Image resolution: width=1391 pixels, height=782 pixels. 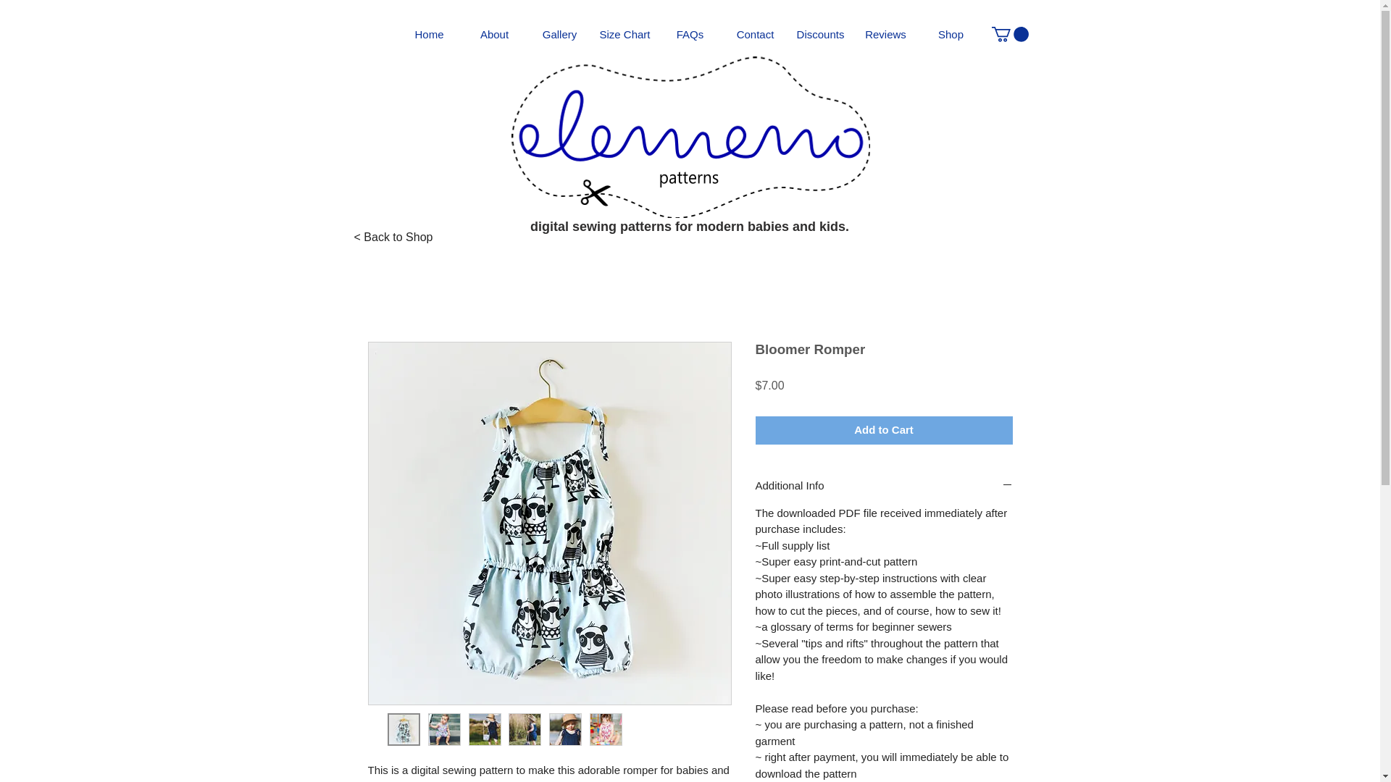 What do you see at coordinates (821, 35) in the screenshot?
I see `Discounts` at bounding box center [821, 35].